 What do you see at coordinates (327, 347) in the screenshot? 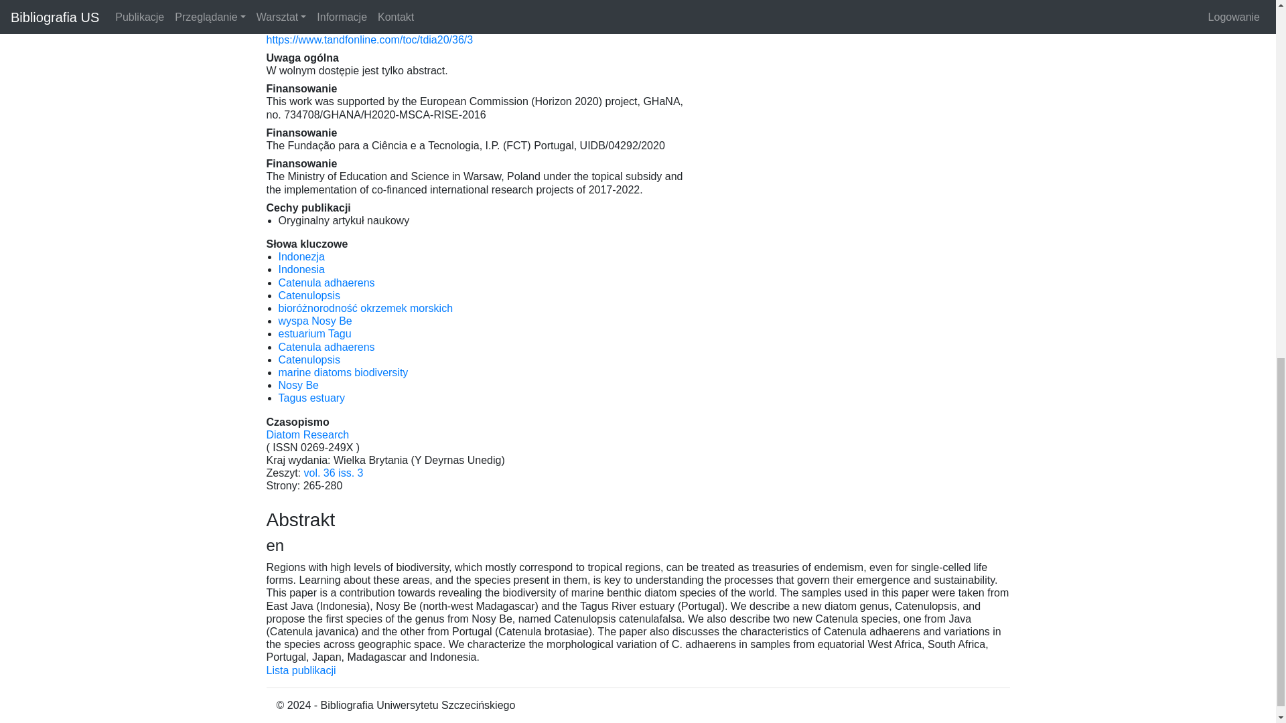
I see `Catenula adhaerens` at bounding box center [327, 347].